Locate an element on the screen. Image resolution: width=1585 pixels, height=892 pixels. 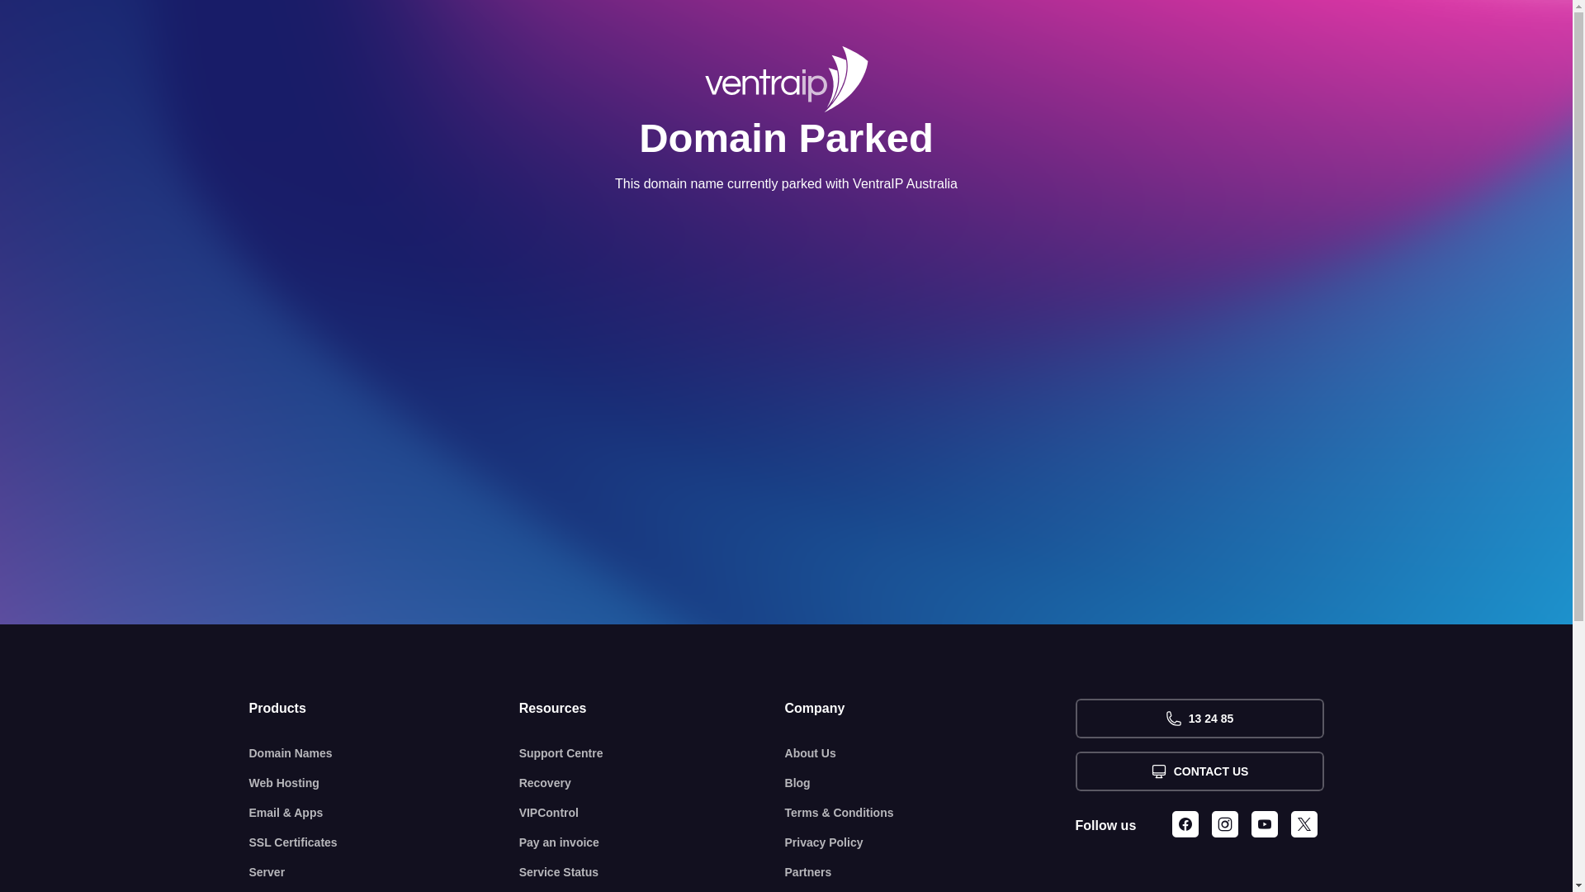
About Us is located at coordinates (930, 753).